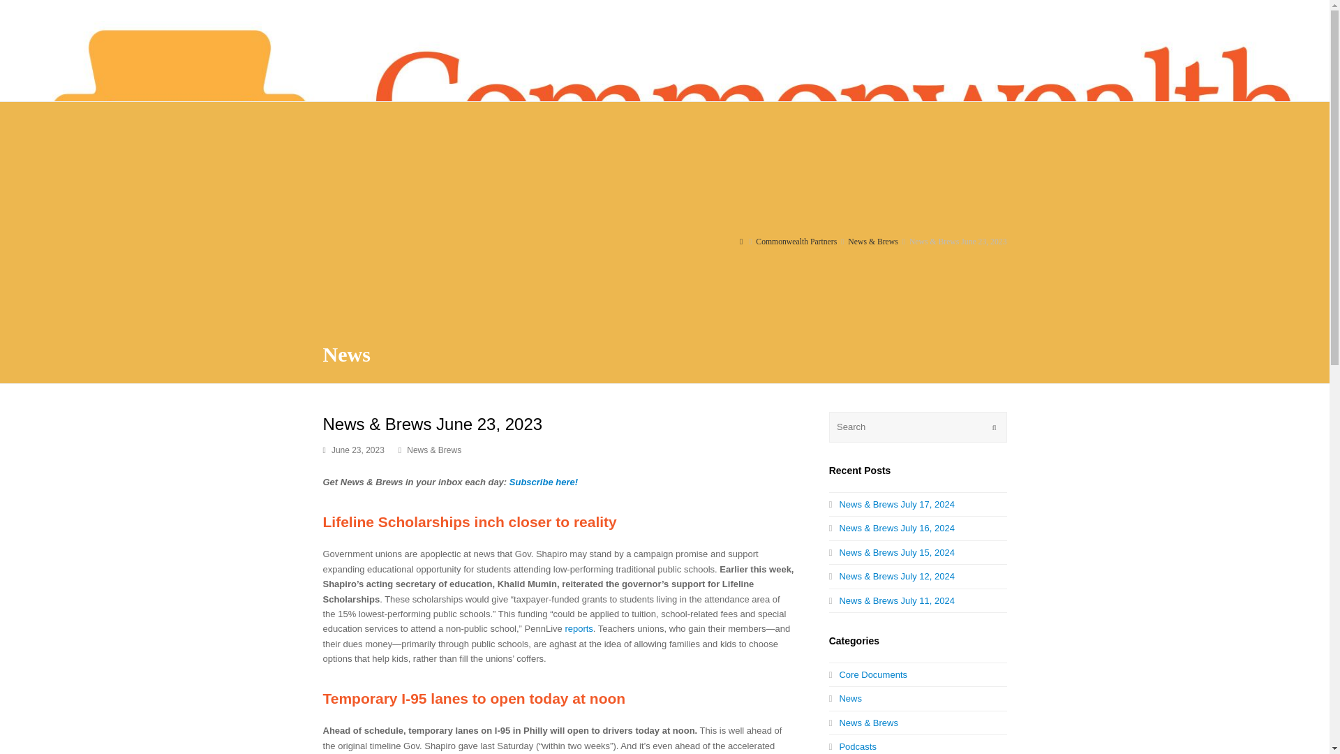  Describe the element at coordinates (1119, 179) in the screenshot. I see `Donate` at that location.